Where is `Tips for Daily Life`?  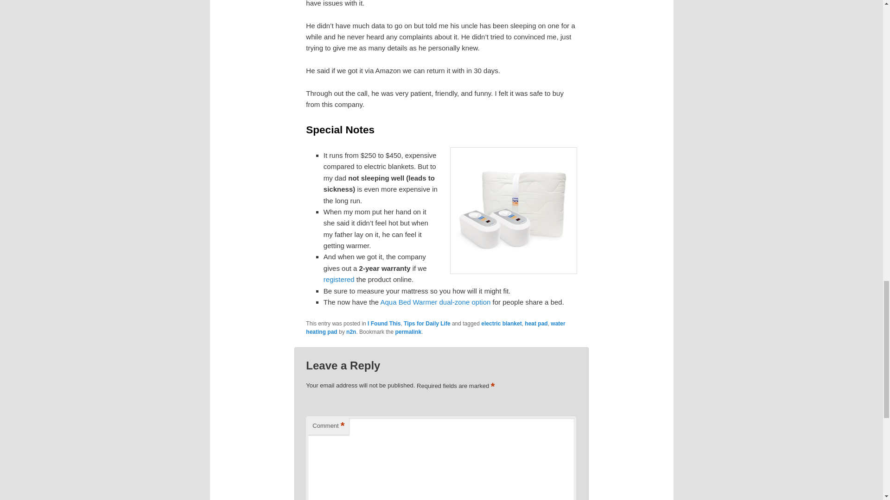 Tips for Daily Life is located at coordinates (427, 324).